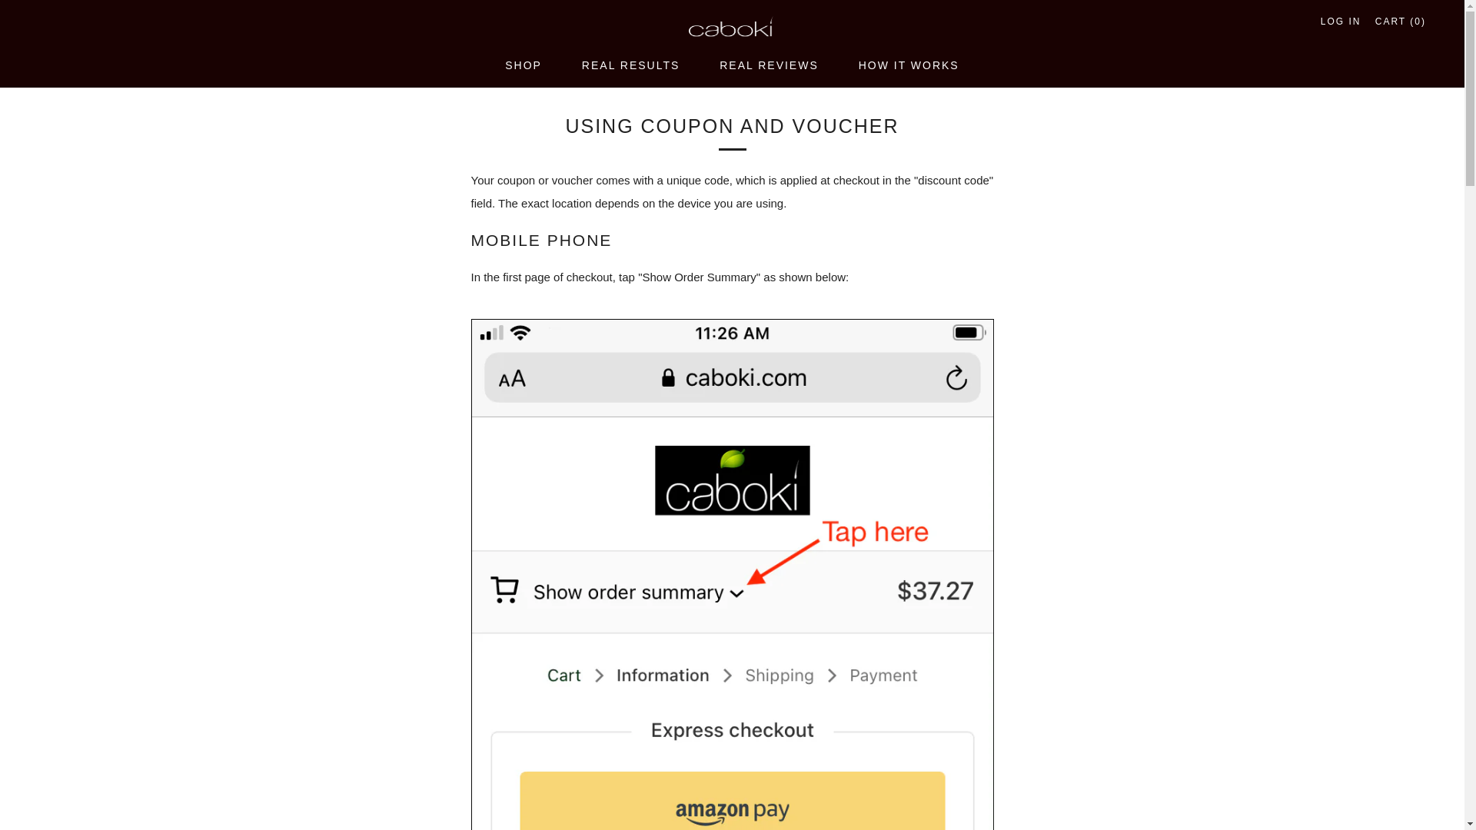  Describe the element at coordinates (630, 65) in the screenshot. I see `REAL RESULTS` at that location.